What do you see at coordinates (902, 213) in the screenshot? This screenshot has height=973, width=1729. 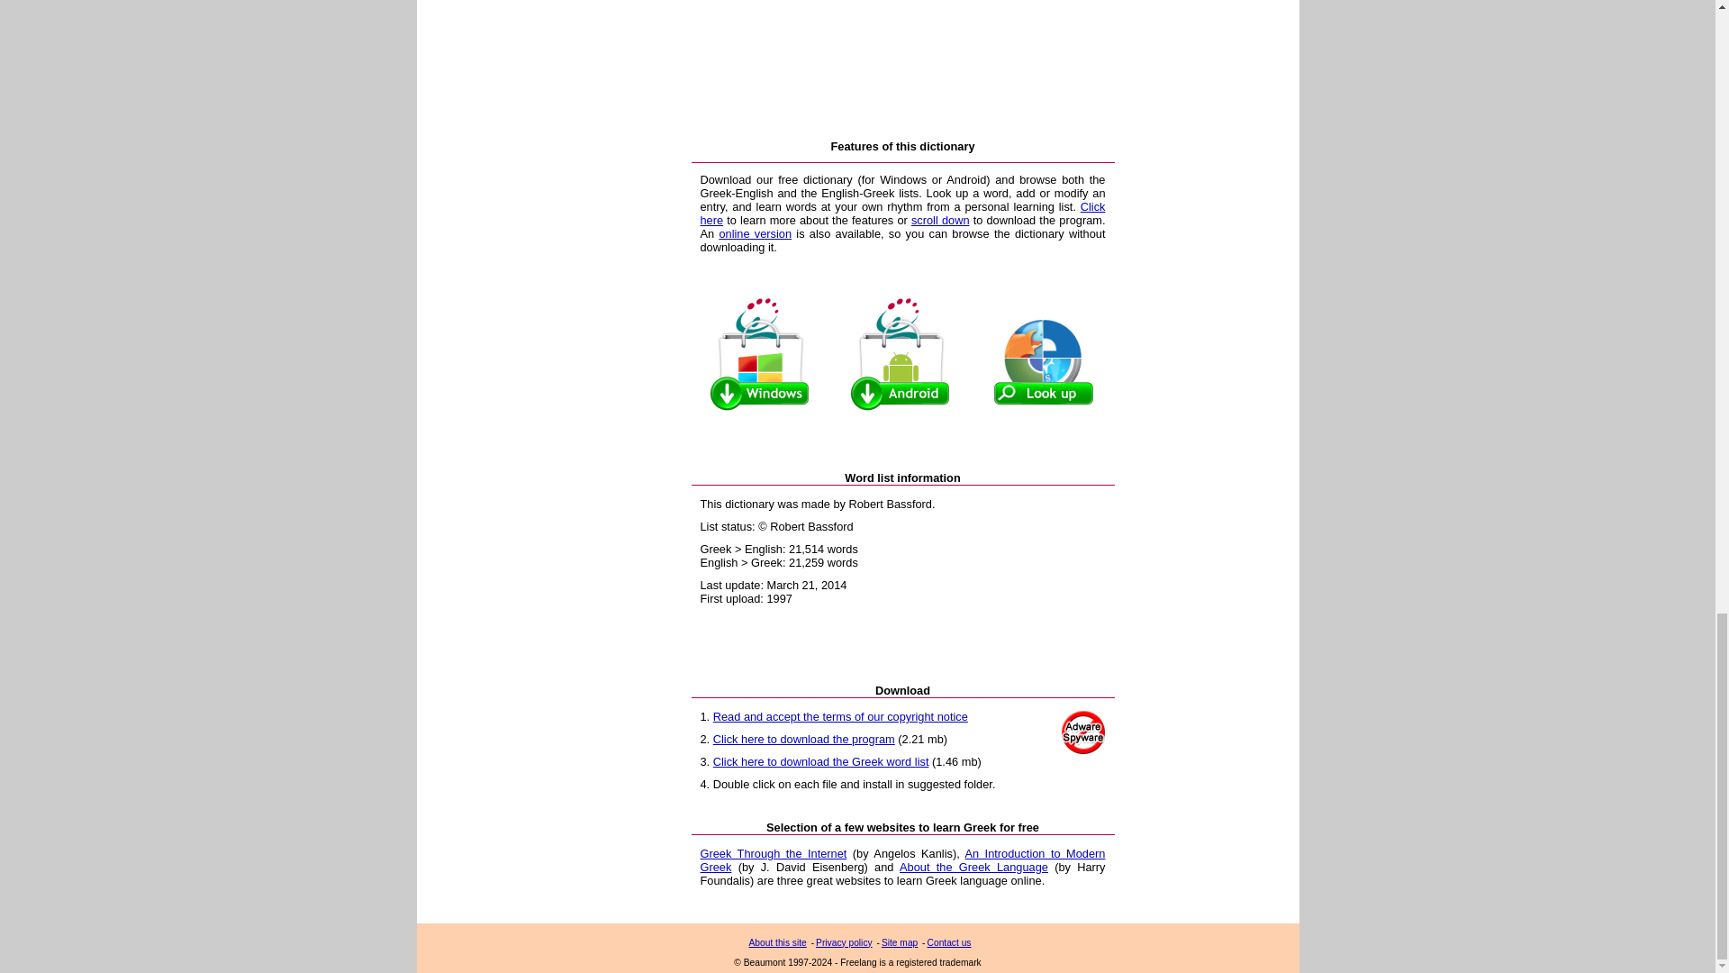 I see `Click here` at bounding box center [902, 213].